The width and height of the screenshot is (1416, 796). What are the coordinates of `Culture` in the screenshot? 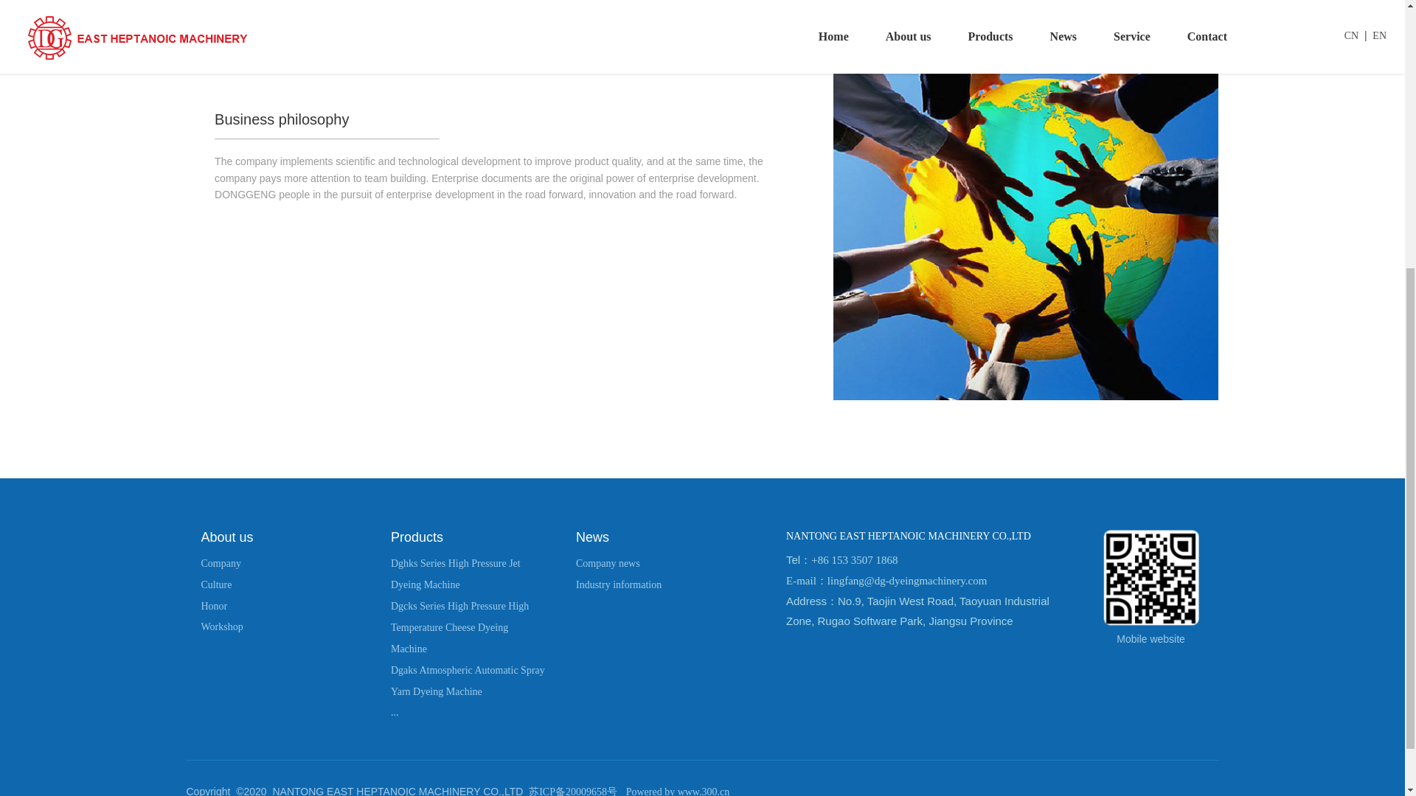 It's located at (608, 563).